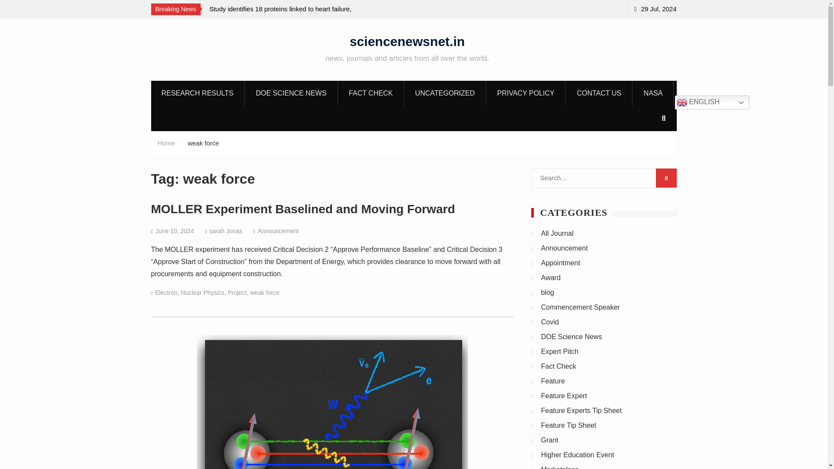 The height and width of the screenshot is (469, 834). Describe the element at coordinates (407, 41) in the screenshot. I see `sciencenewsnet.in` at that location.